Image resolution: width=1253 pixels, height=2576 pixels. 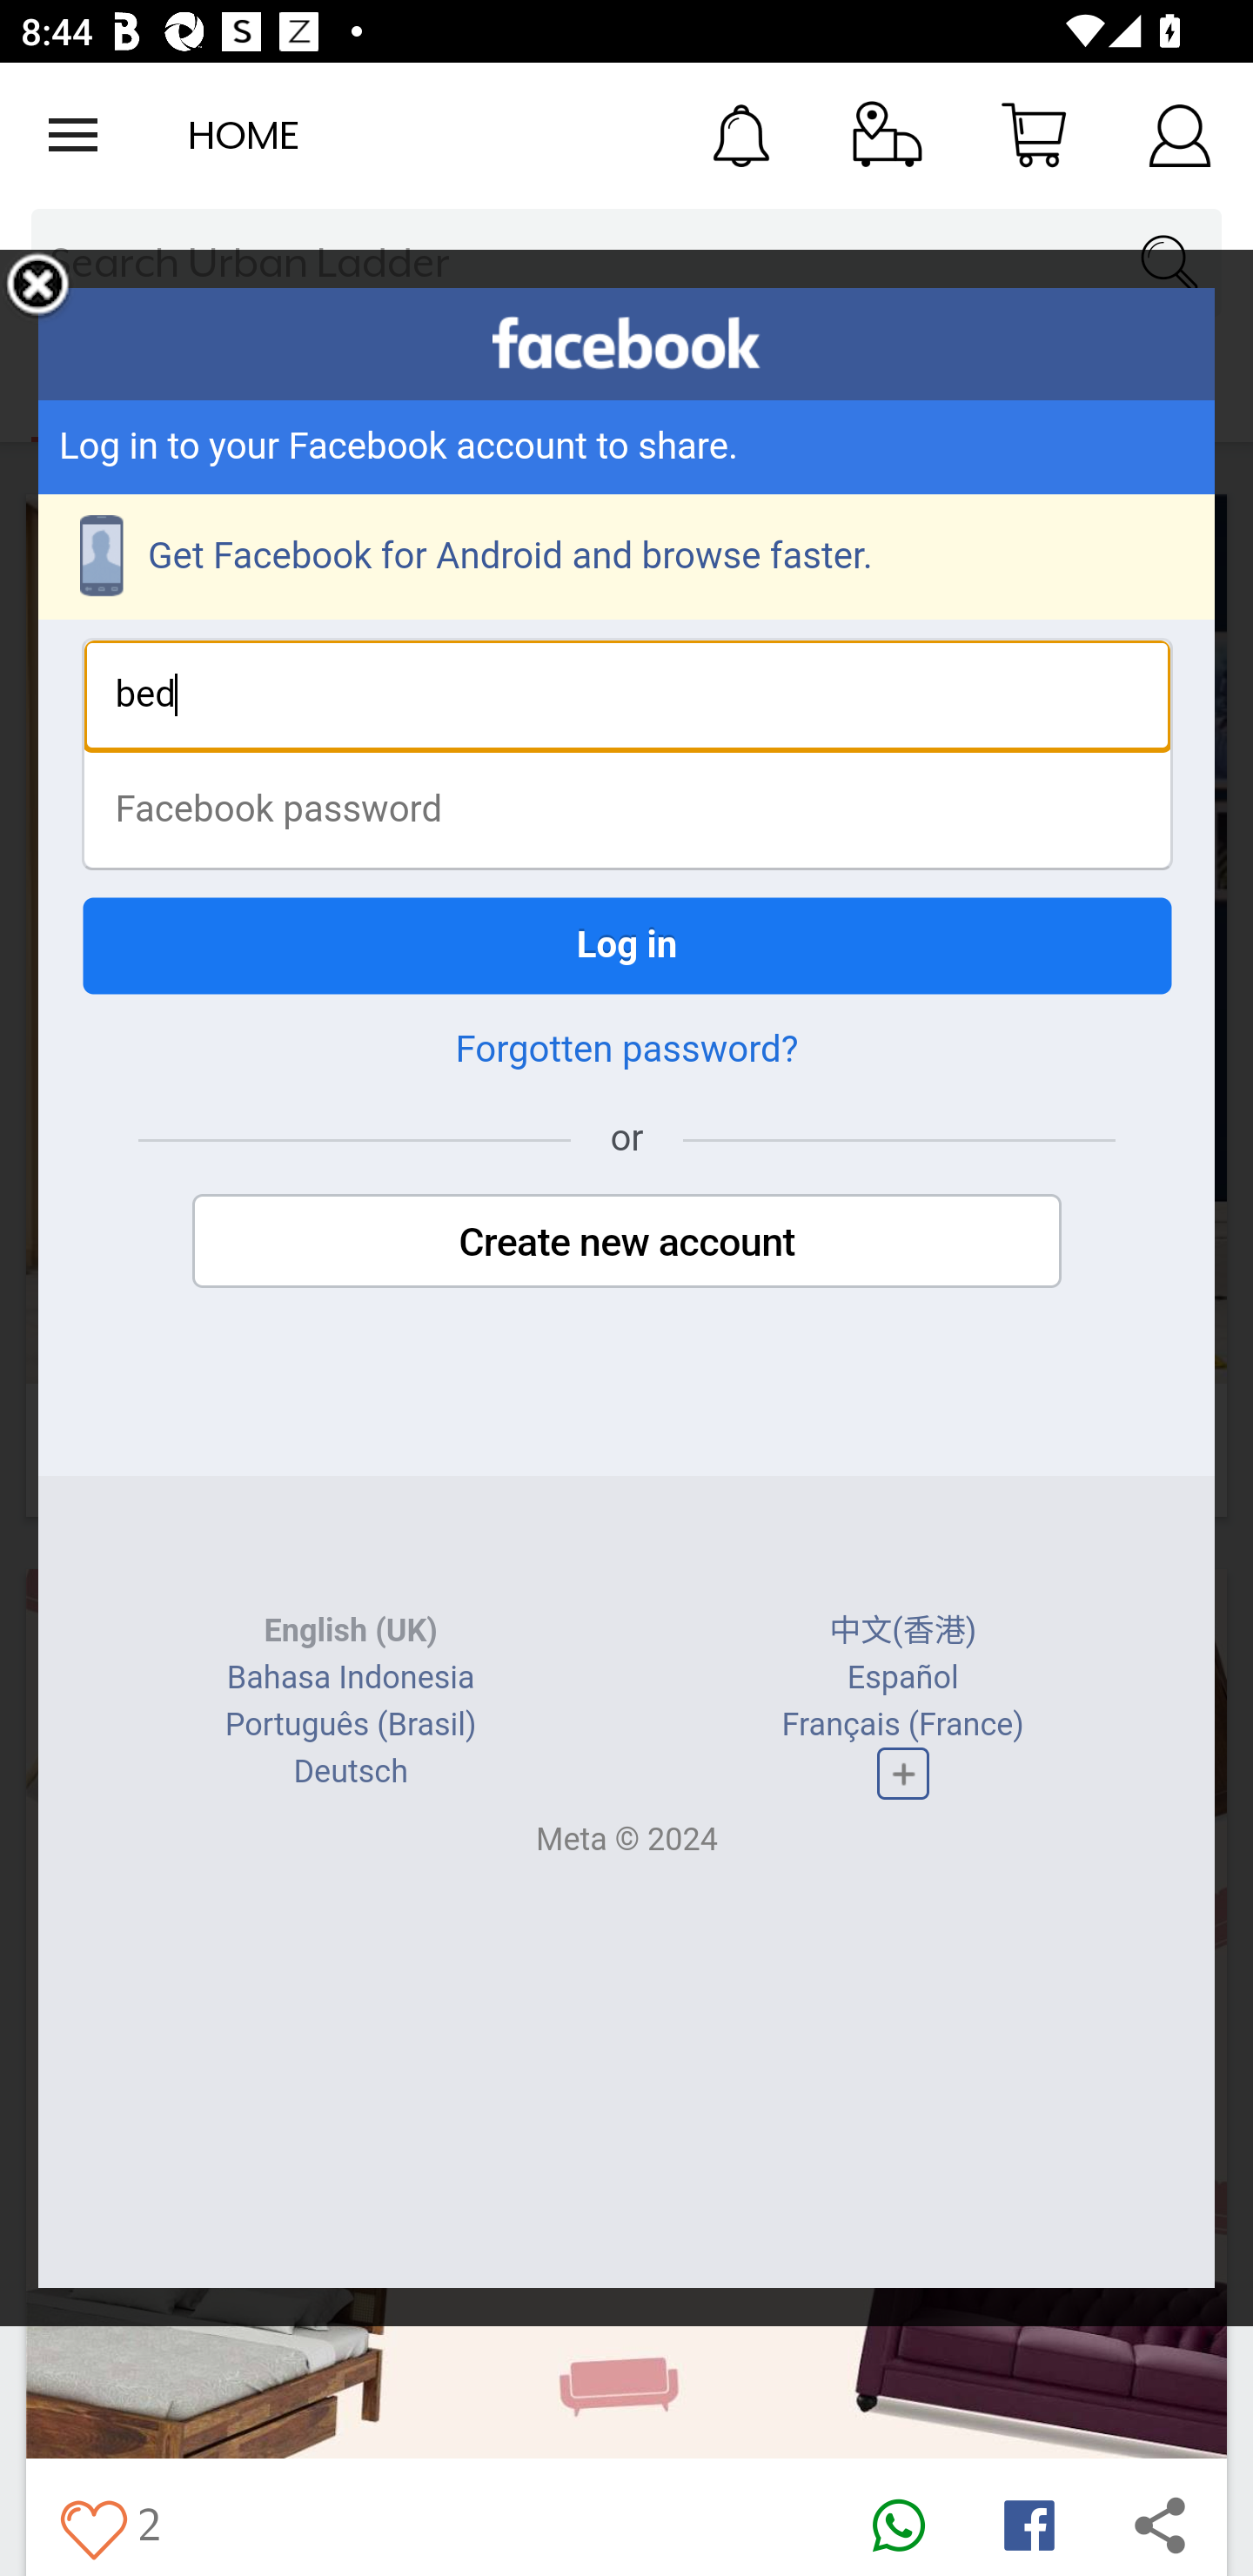 What do you see at coordinates (352, 1678) in the screenshot?
I see `Bahasa Indonesia` at bounding box center [352, 1678].